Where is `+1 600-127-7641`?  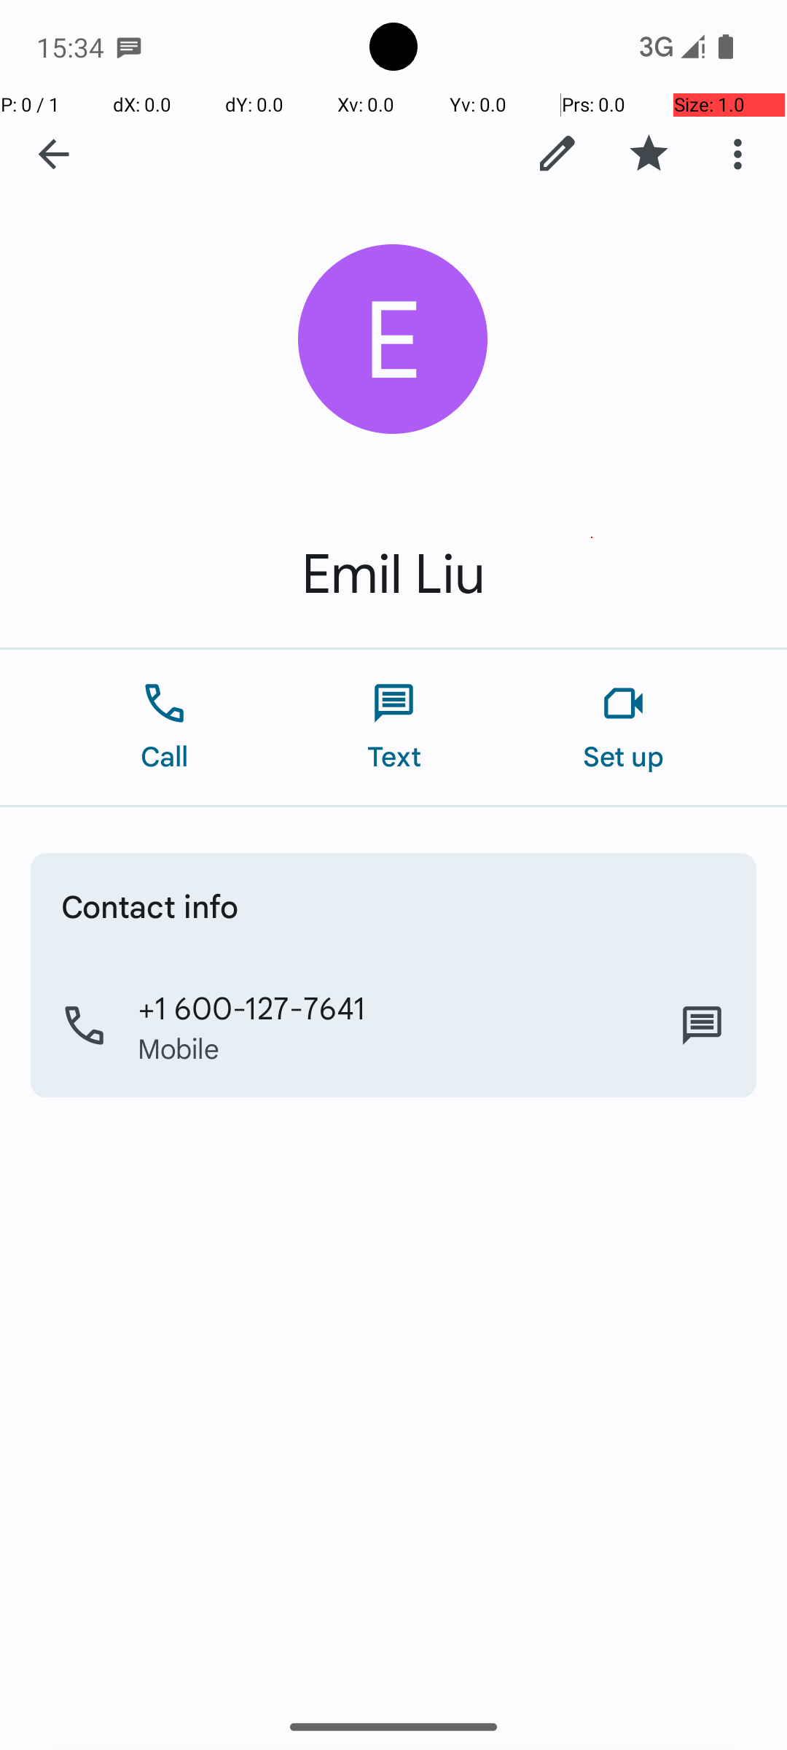 +1 600-127-7641 is located at coordinates (252, 1007).